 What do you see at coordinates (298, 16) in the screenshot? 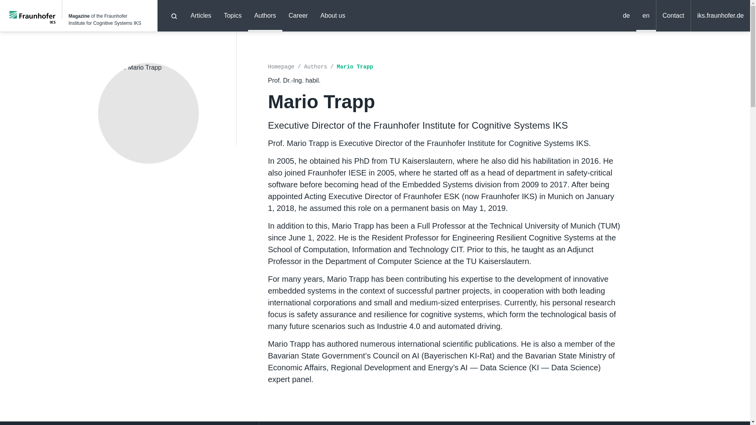
I see `Career` at bounding box center [298, 16].